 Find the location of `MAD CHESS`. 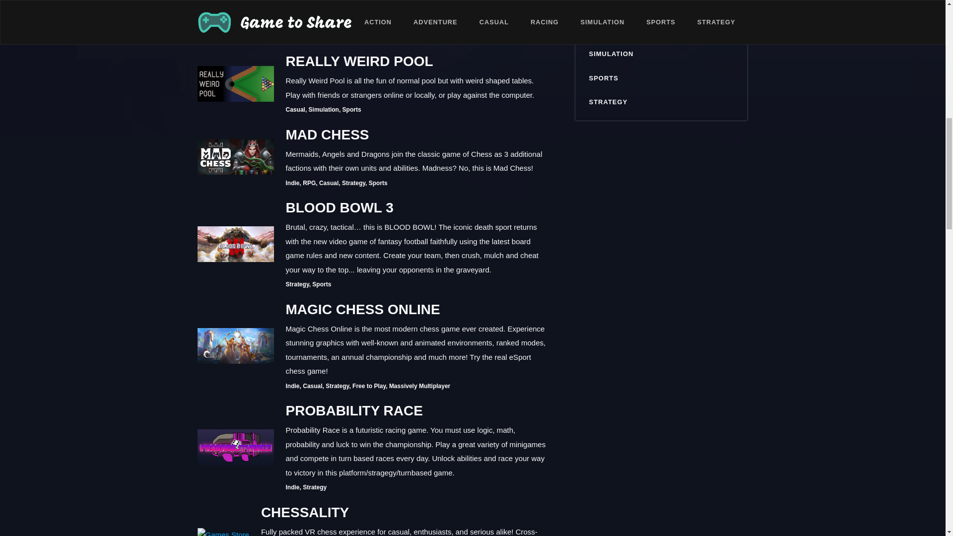

MAD CHESS is located at coordinates (417, 134).